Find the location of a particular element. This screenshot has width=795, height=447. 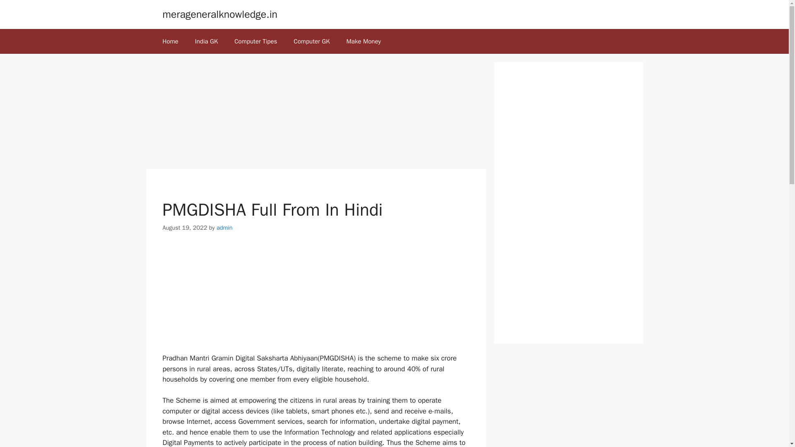

View all posts by admin is located at coordinates (224, 228).